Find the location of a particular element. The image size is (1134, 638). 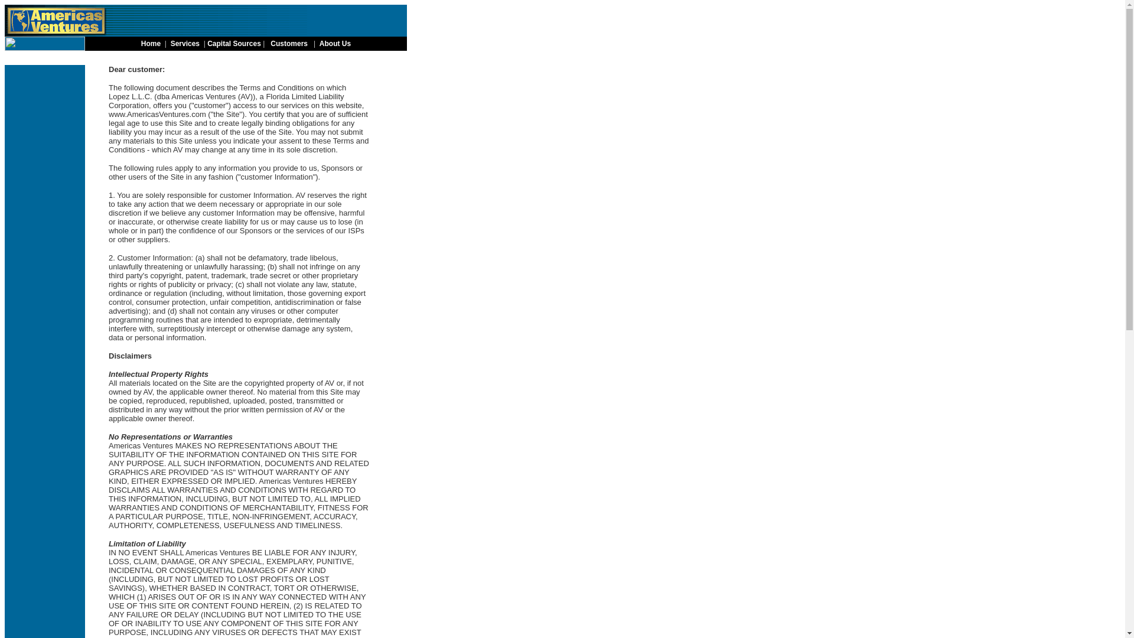

Home is located at coordinates (151, 44).